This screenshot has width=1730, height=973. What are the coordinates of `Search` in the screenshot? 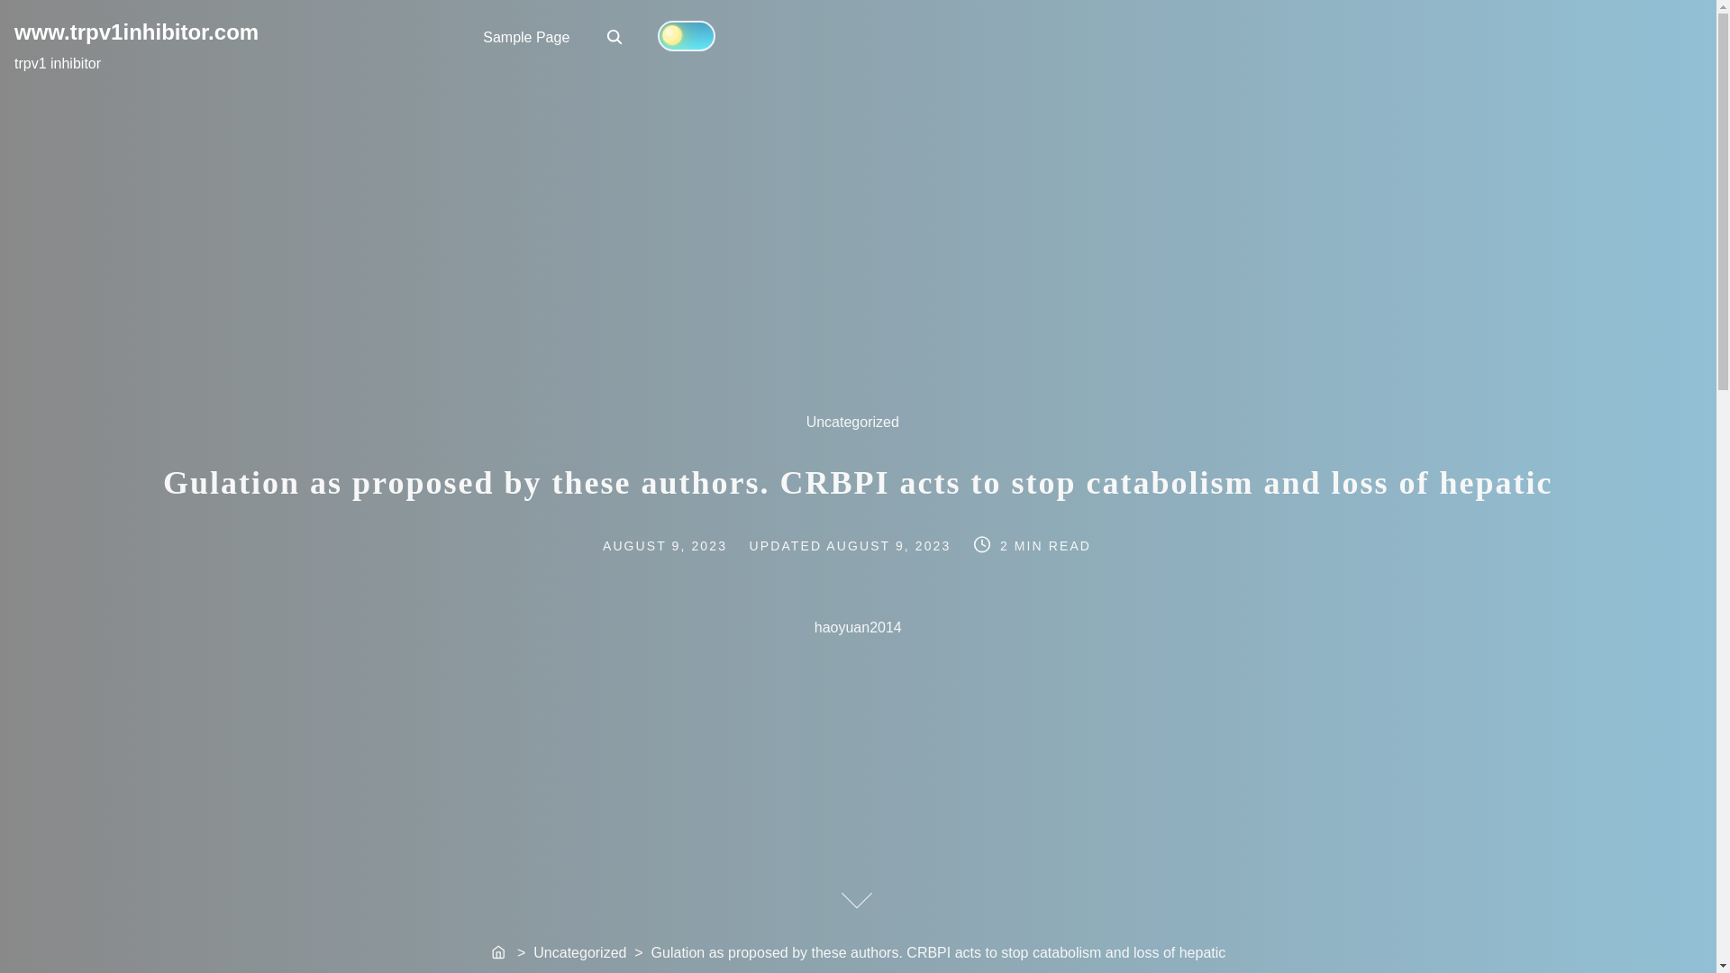 It's located at (615, 36).